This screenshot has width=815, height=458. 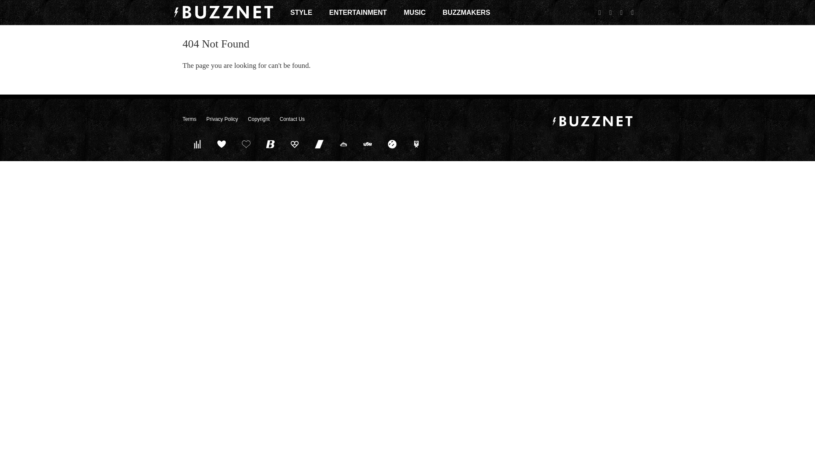 What do you see at coordinates (222, 144) in the screenshot?
I see `Idolator` at bounding box center [222, 144].